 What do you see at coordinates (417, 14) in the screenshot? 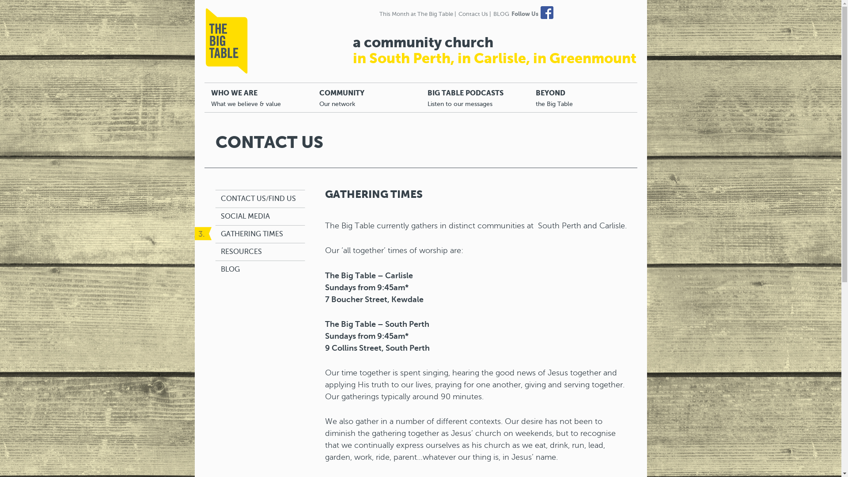
I see `This Month at The Big Table |` at bounding box center [417, 14].